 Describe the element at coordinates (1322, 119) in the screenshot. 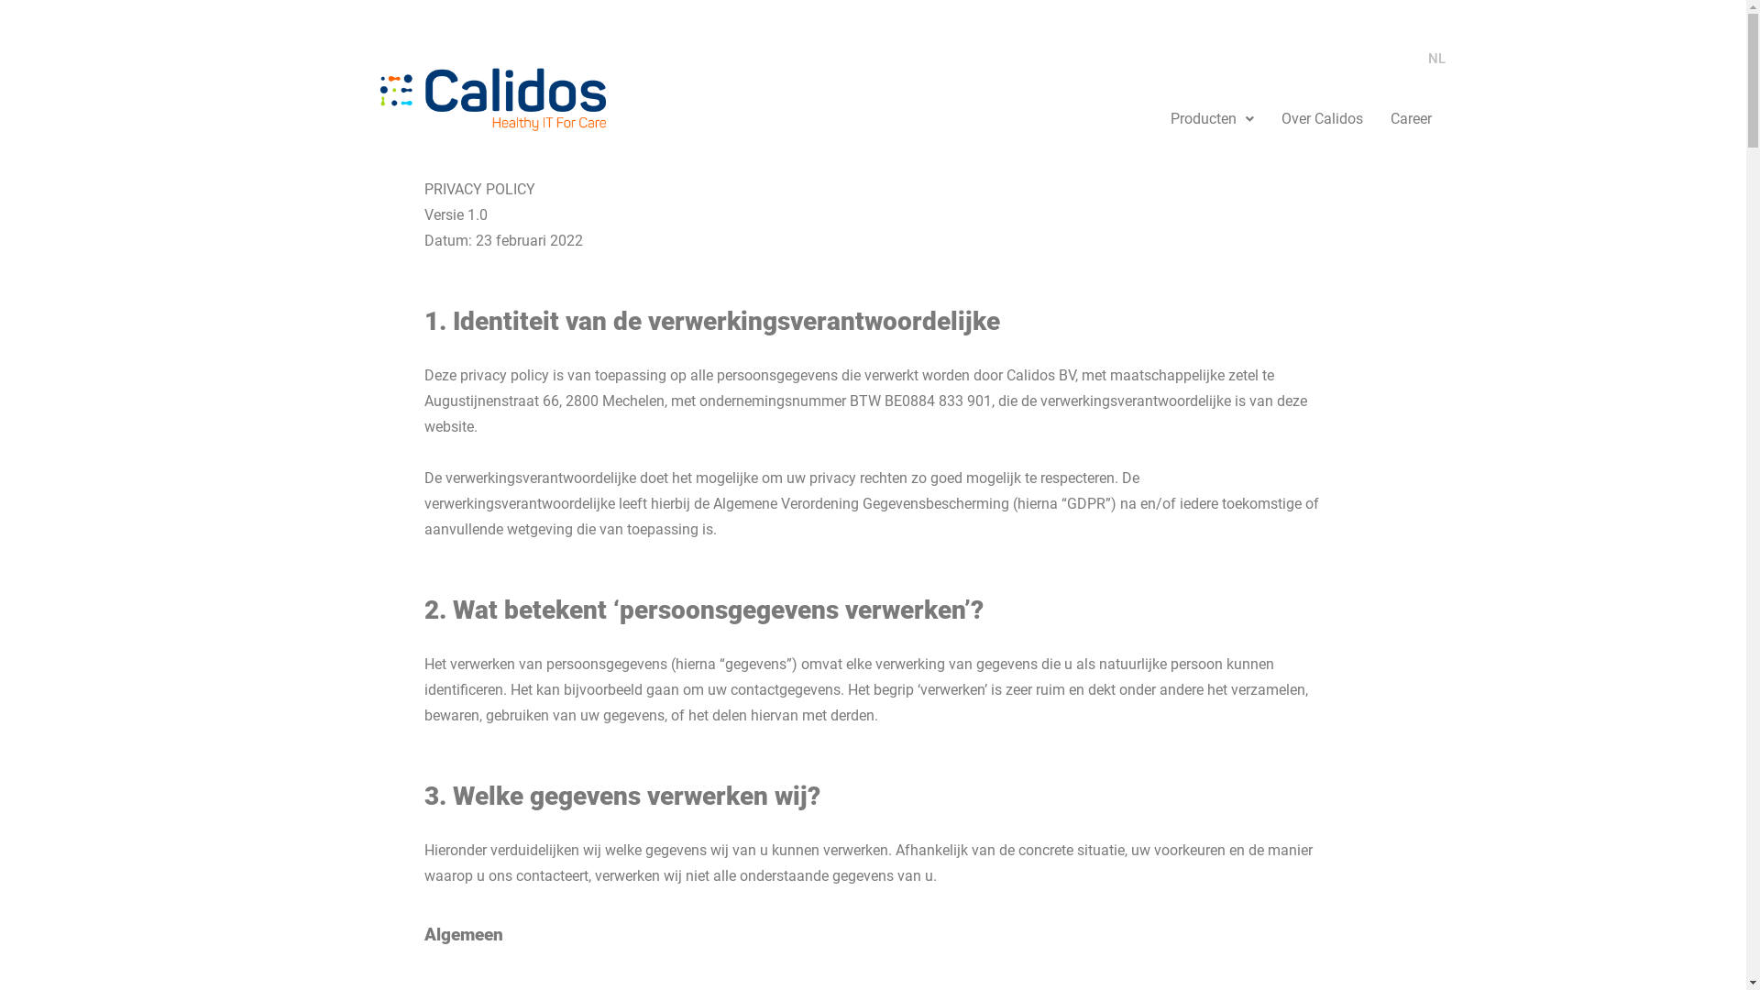

I see `Over Calidos` at that location.